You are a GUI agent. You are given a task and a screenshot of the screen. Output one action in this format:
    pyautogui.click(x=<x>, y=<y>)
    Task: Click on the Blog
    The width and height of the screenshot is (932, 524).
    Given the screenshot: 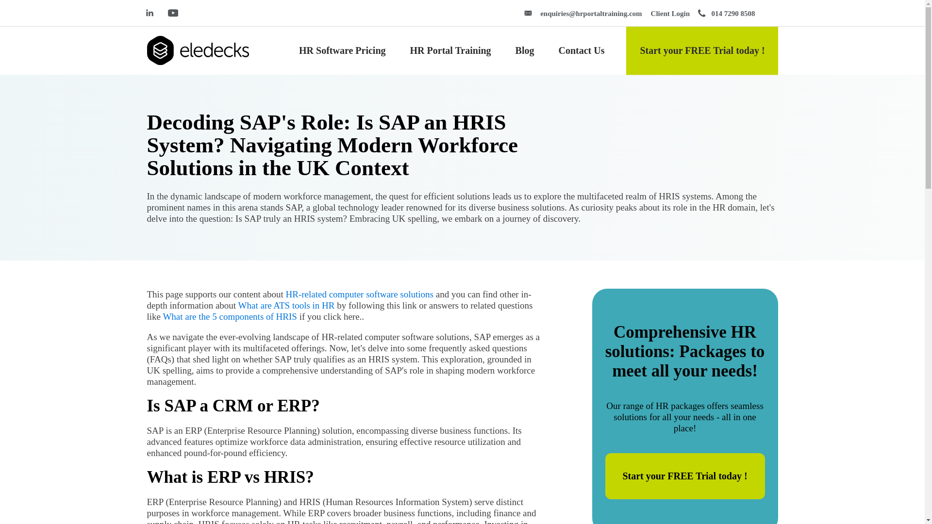 What is the action you would take?
    pyautogui.click(x=524, y=50)
    